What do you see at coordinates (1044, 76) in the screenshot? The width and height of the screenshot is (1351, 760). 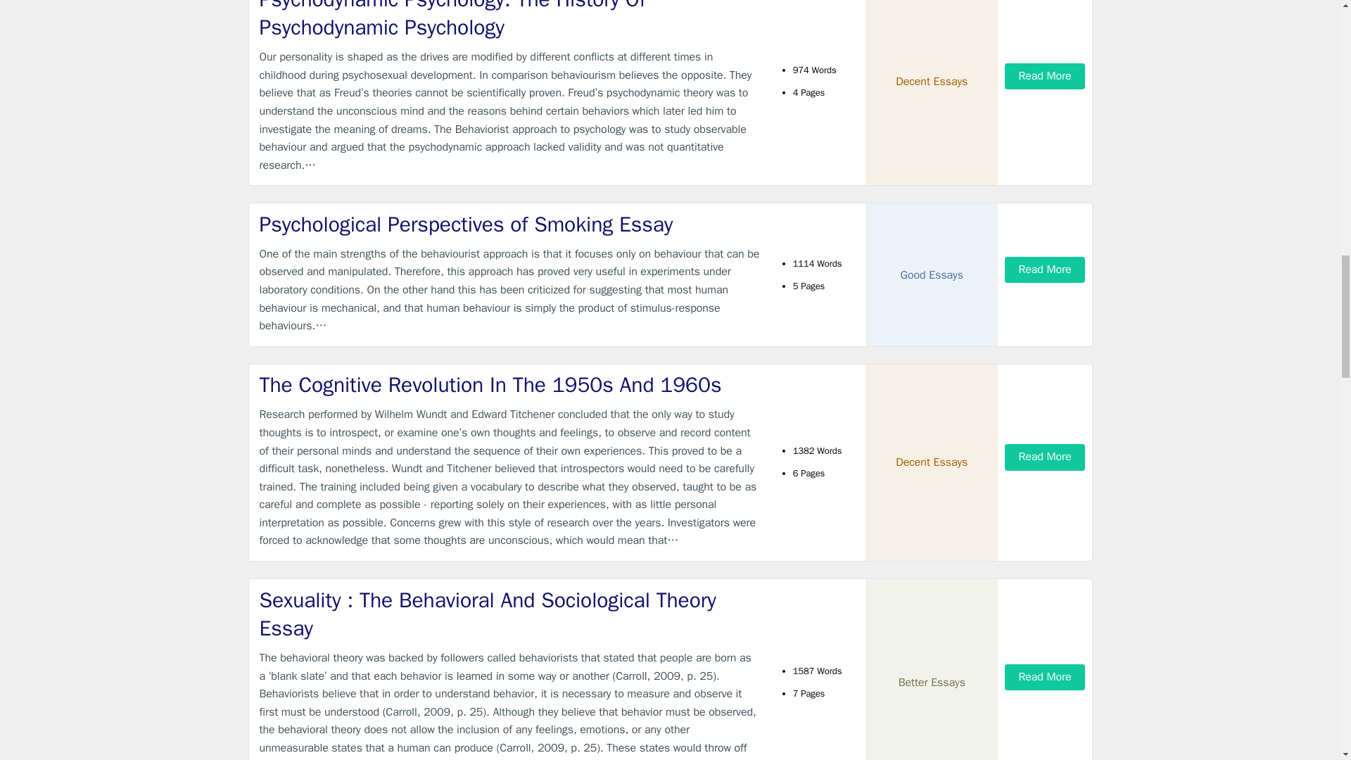 I see `Read More` at bounding box center [1044, 76].